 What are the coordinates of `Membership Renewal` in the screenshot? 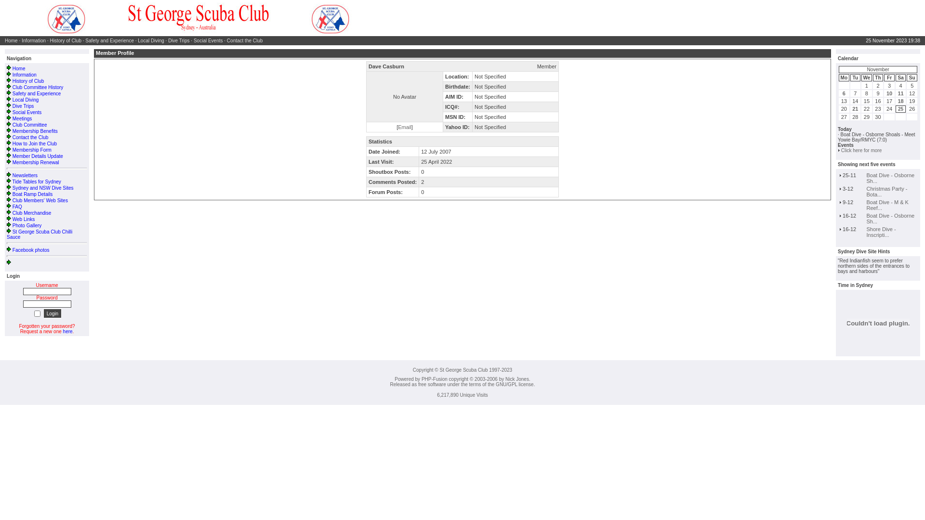 It's located at (36, 163).